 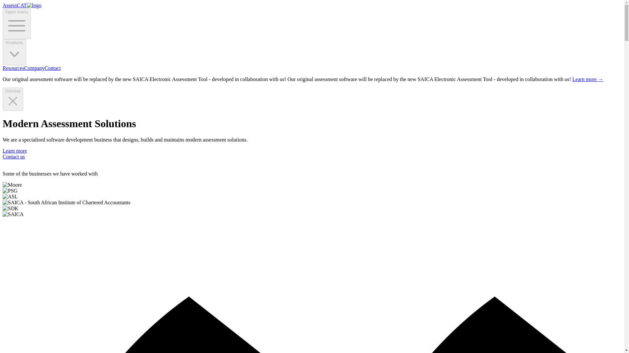 What do you see at coordinates (53, 68) in the screenshot?
I see `Contact` at bounding box center [53, 68].